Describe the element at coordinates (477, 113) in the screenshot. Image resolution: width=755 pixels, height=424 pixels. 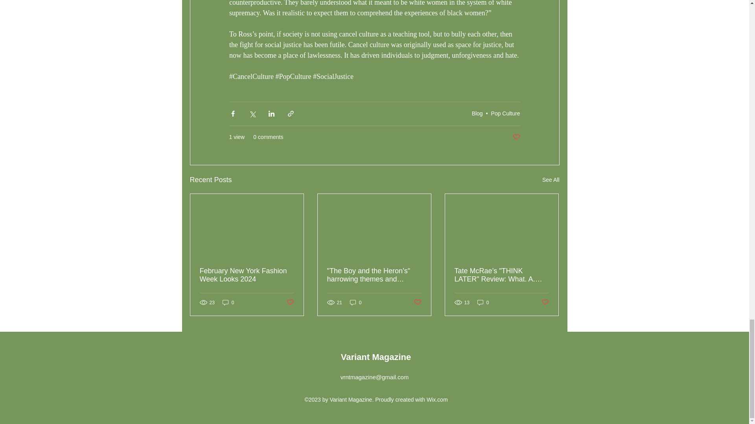
I see `Blog` at that location.